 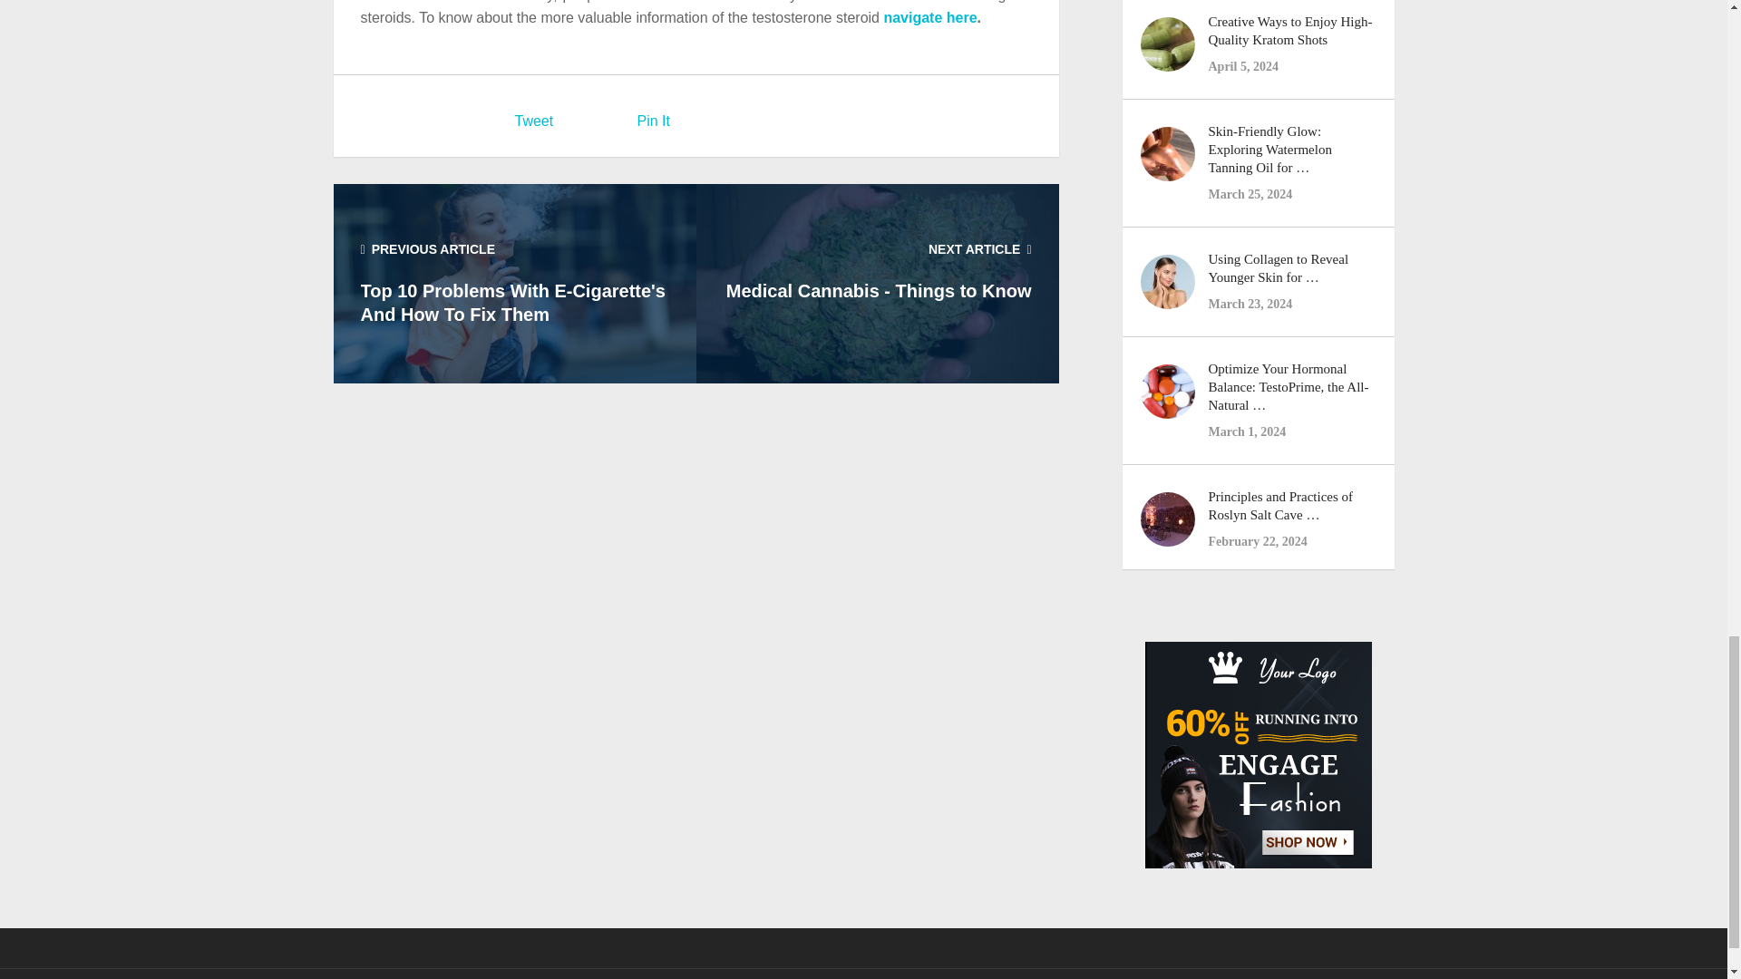 I want to click on Tweet, so click(x=534, y=121).